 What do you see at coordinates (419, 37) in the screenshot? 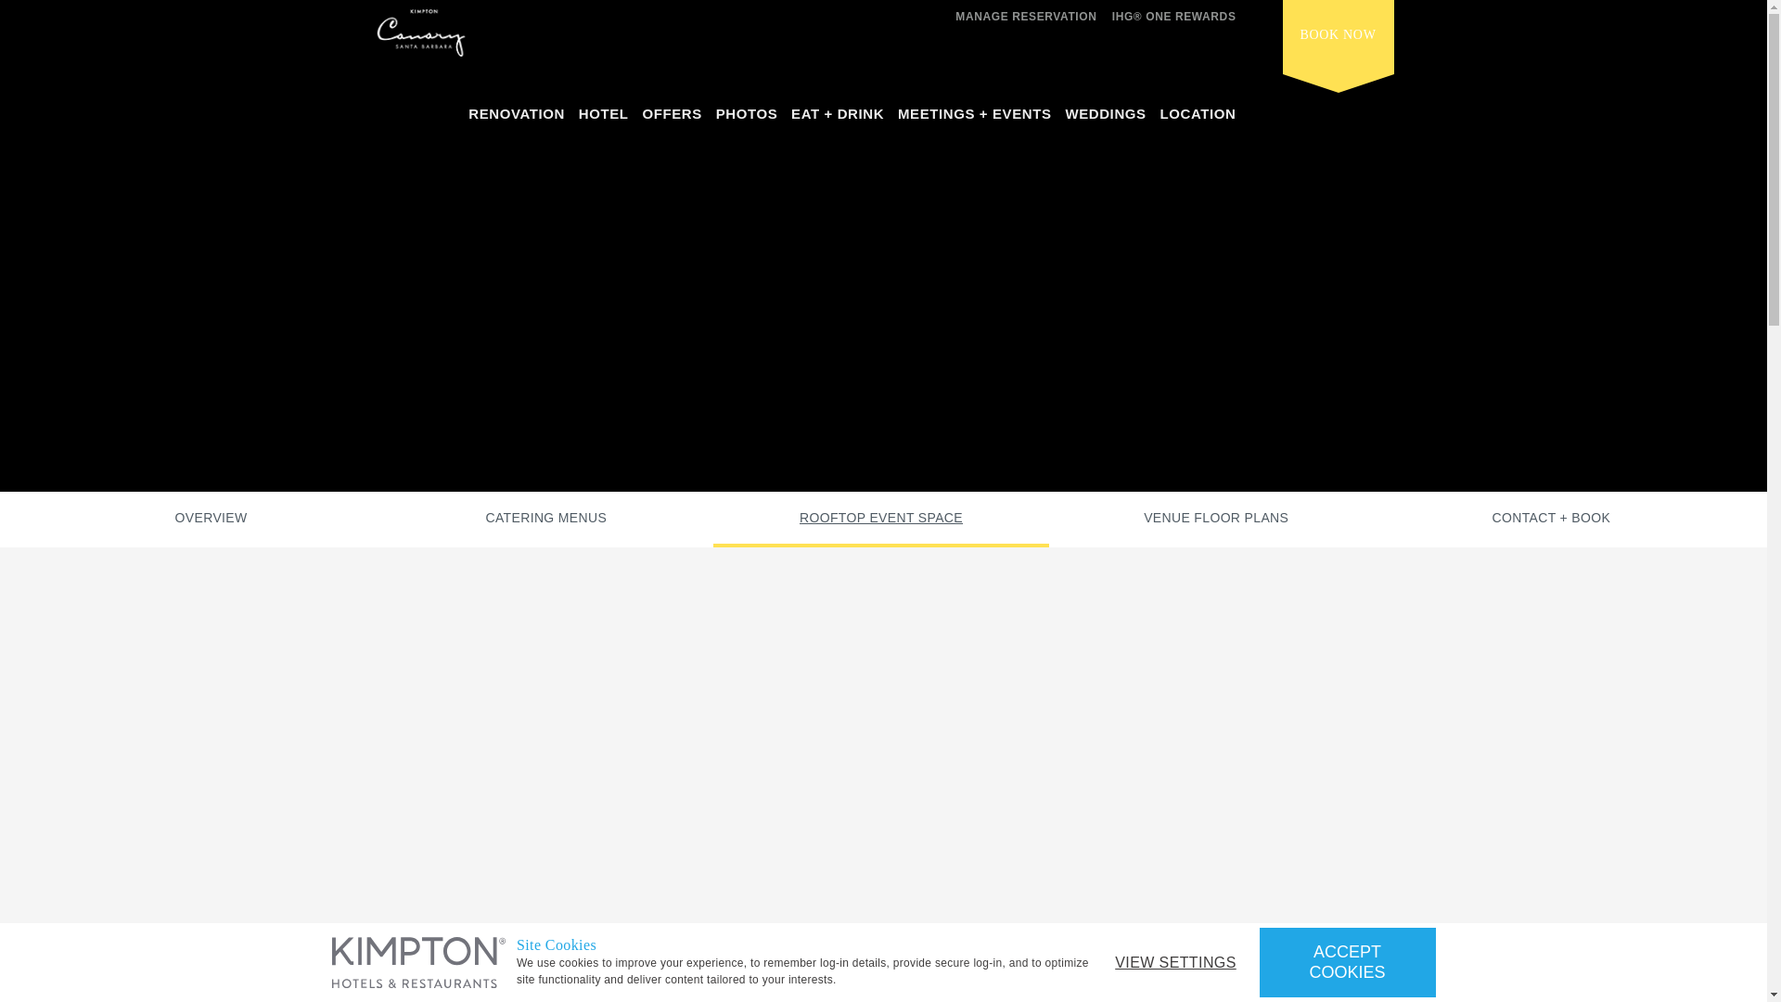
I see `Home` at bounding box center [419, 37].